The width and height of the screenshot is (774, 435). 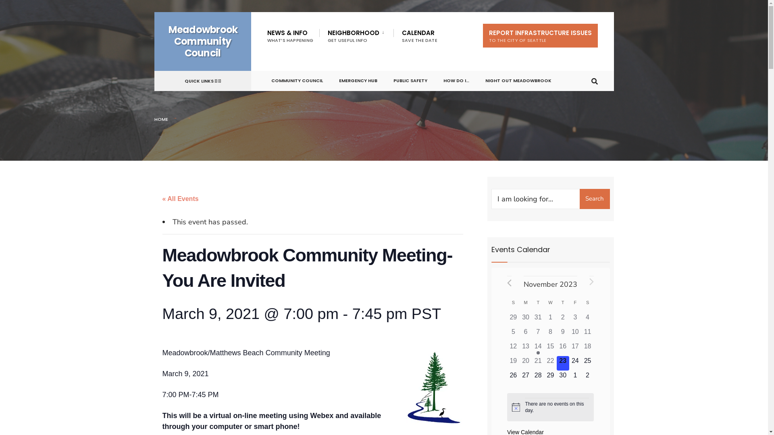 What do you see at coordinates (563, 363) in the screenshot?
I see `0 events,
23` at bounding box center [563, 363].